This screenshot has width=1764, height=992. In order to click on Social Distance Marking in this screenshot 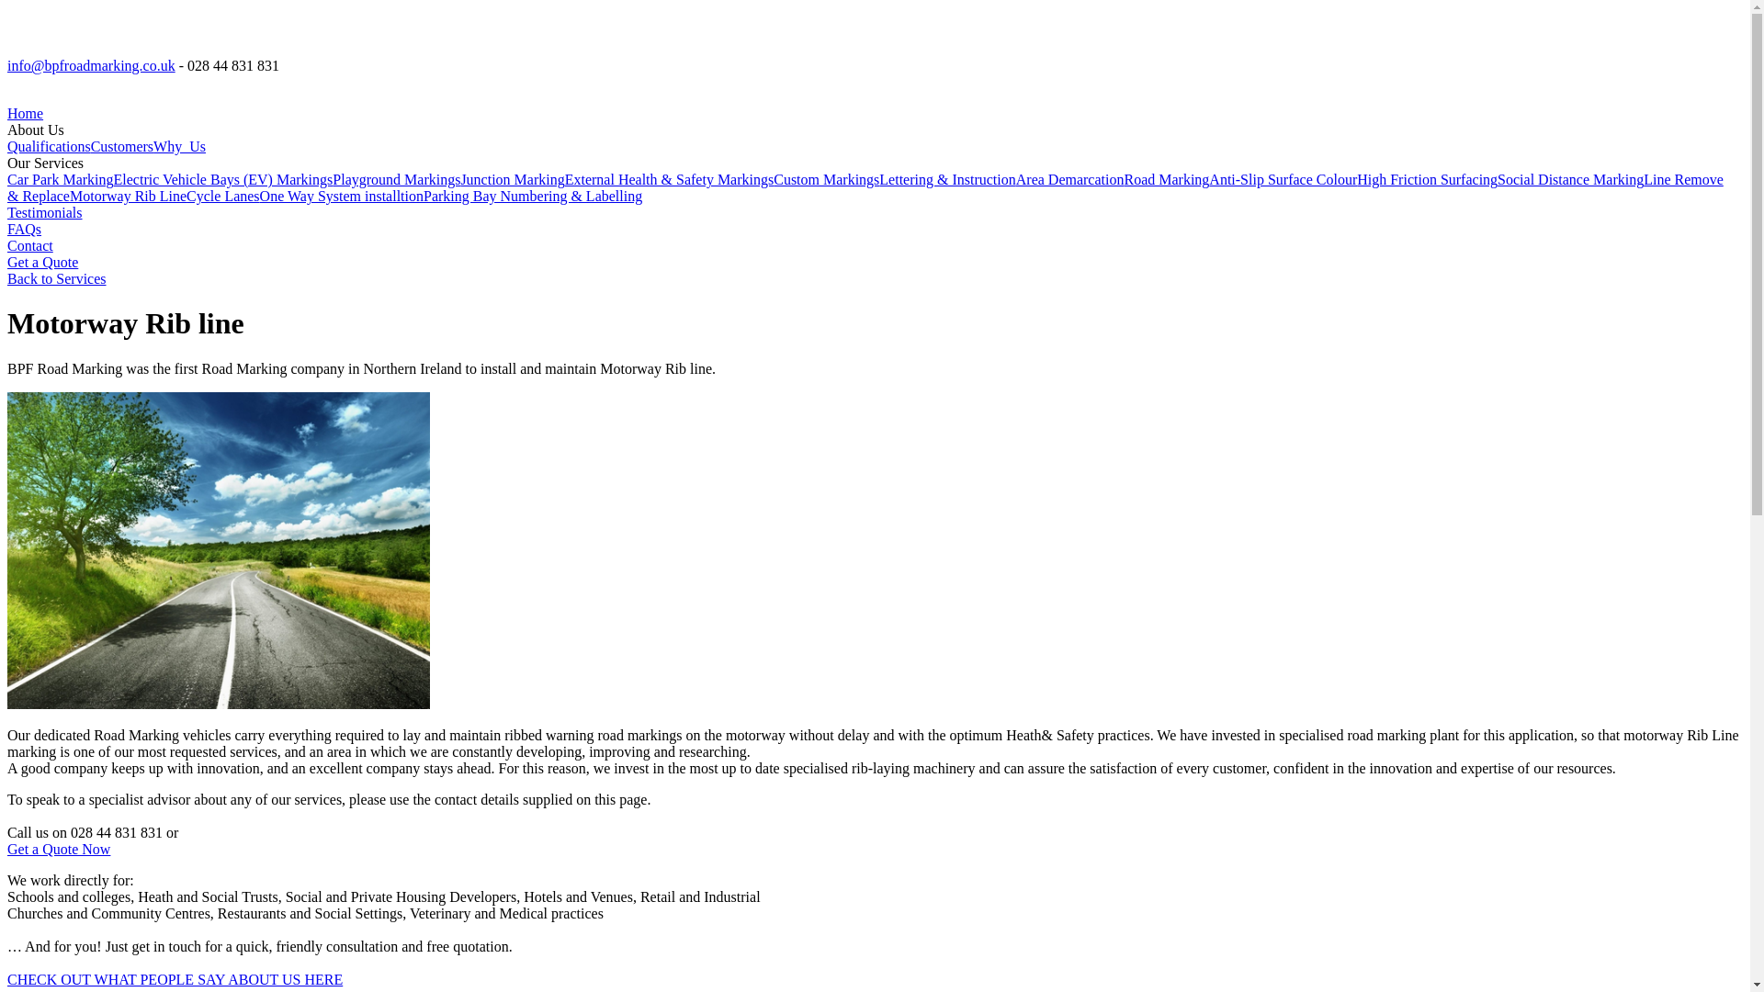, I will do `click(1571, 179)`.